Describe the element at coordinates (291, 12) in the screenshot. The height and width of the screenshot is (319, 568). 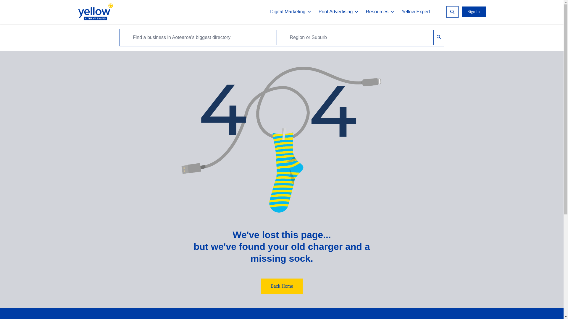
I see `Digital Marketing` at that location.